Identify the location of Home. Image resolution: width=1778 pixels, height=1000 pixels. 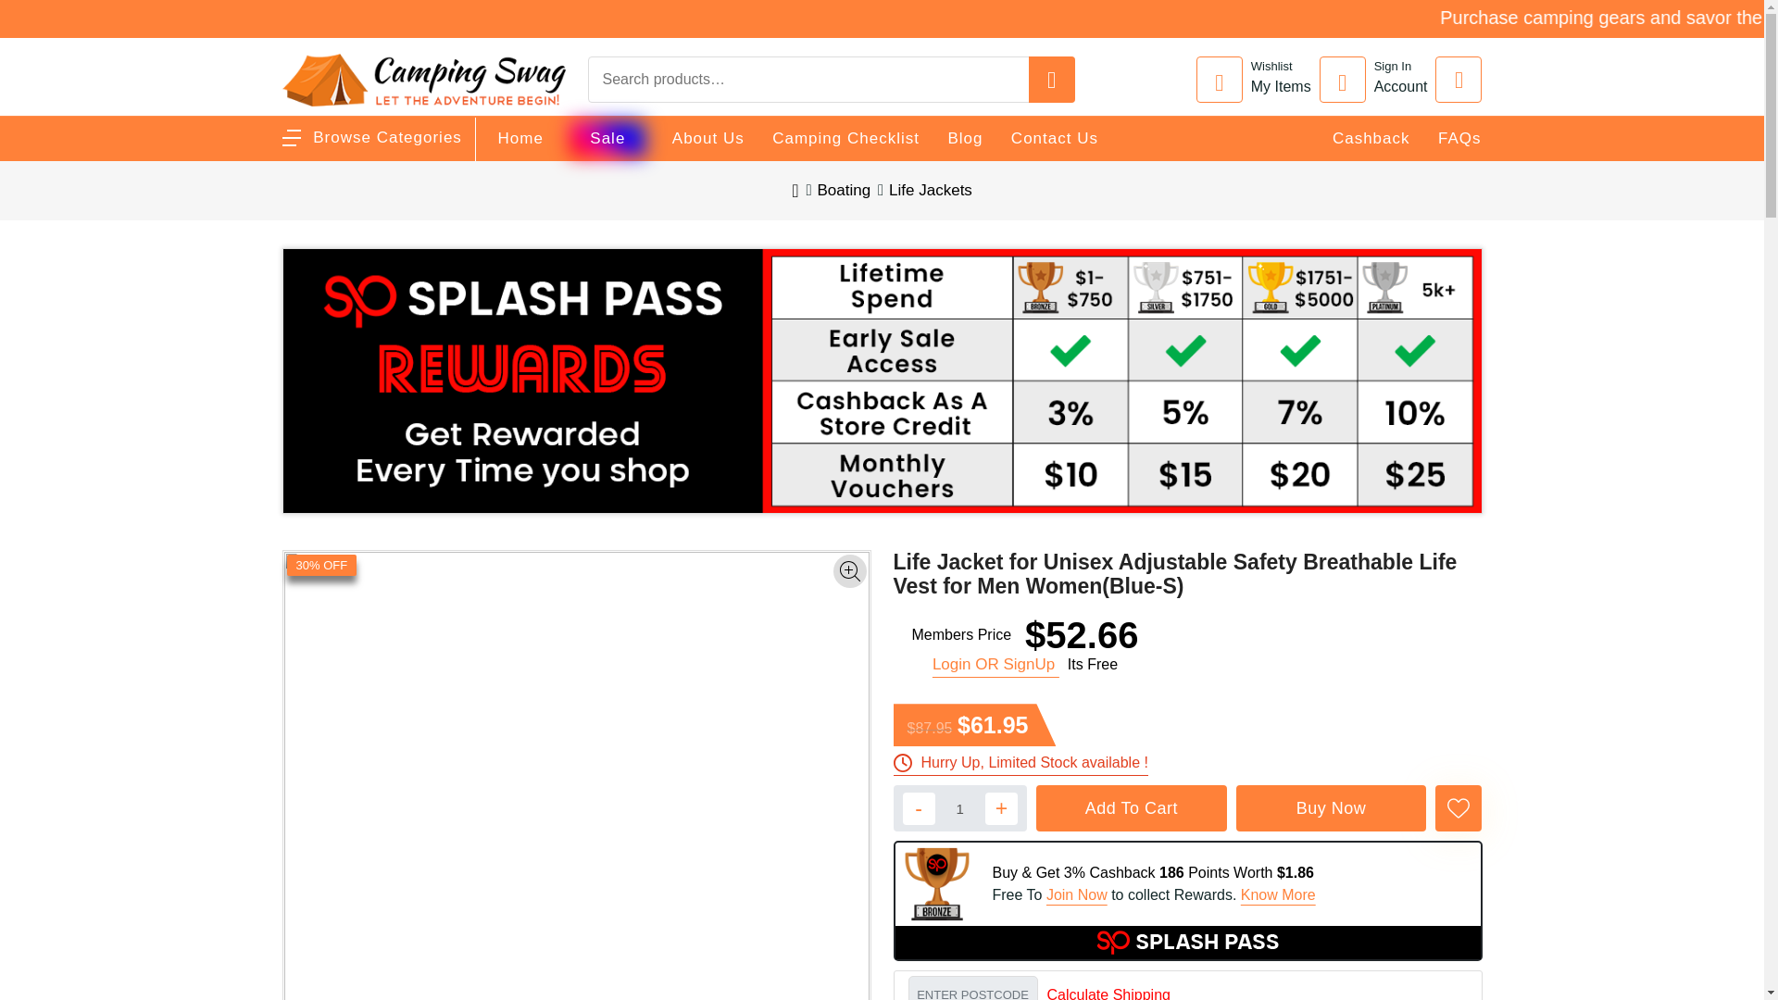
(520, 139).